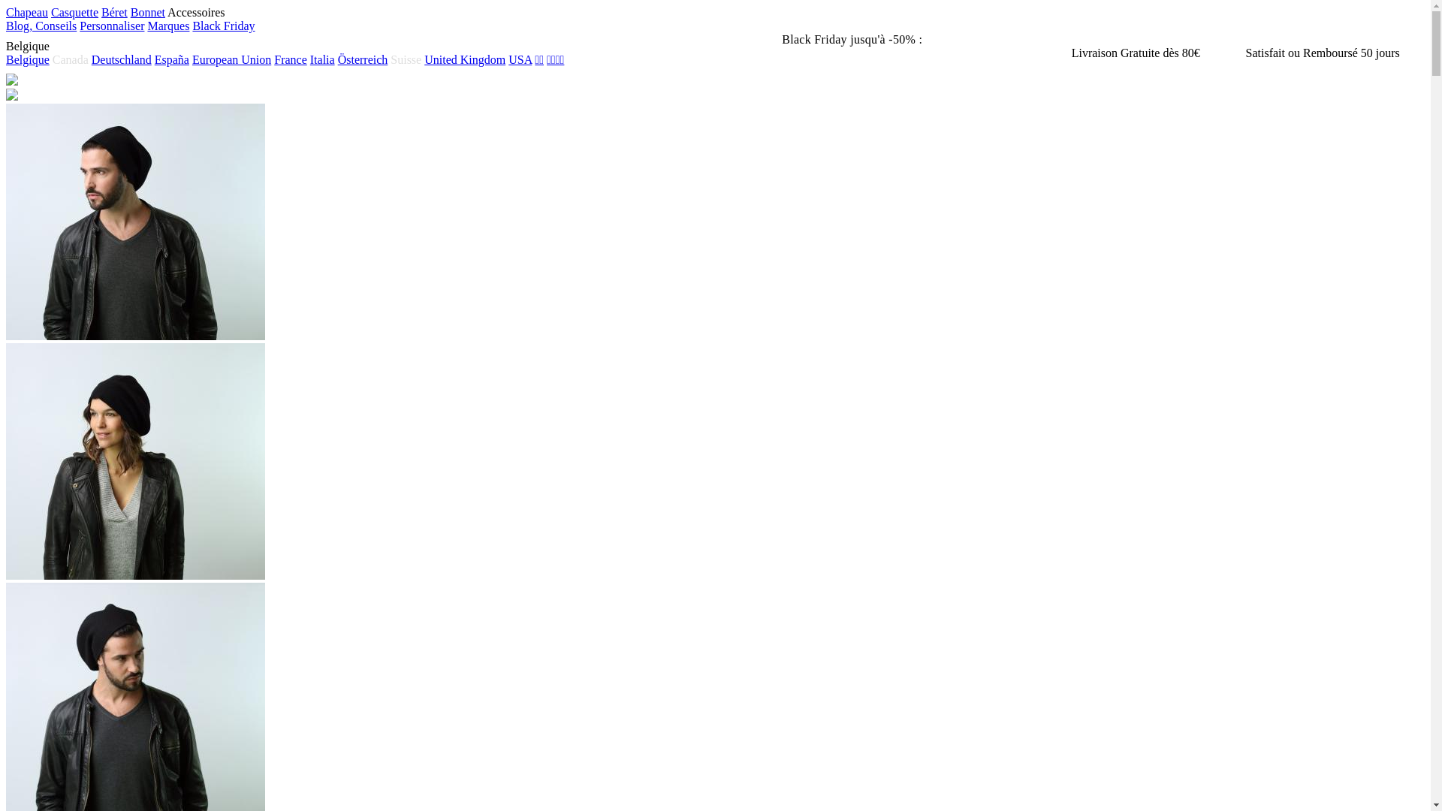  Describe the element at coordinates (407, 60) in the screenshot. I see `Suisse` at that location.